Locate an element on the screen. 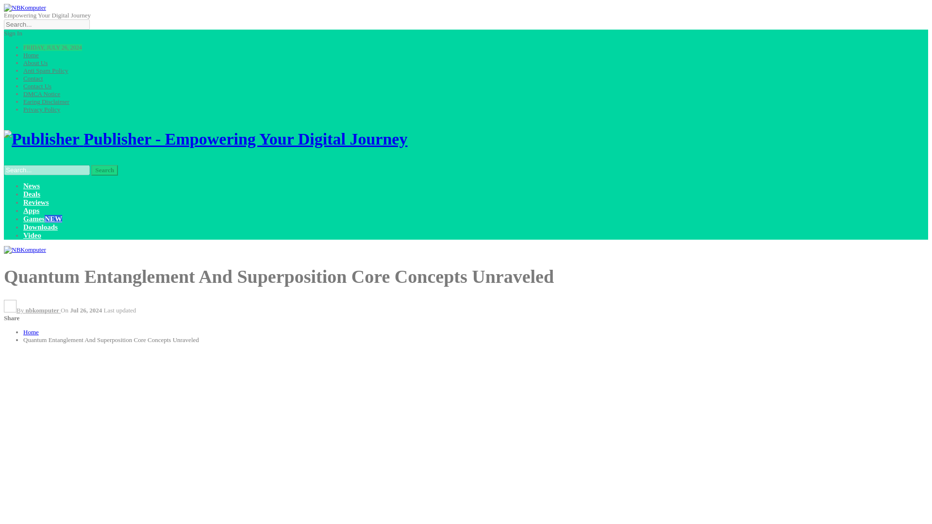  Anti Spam Policy is located at coordinates (46, 71).